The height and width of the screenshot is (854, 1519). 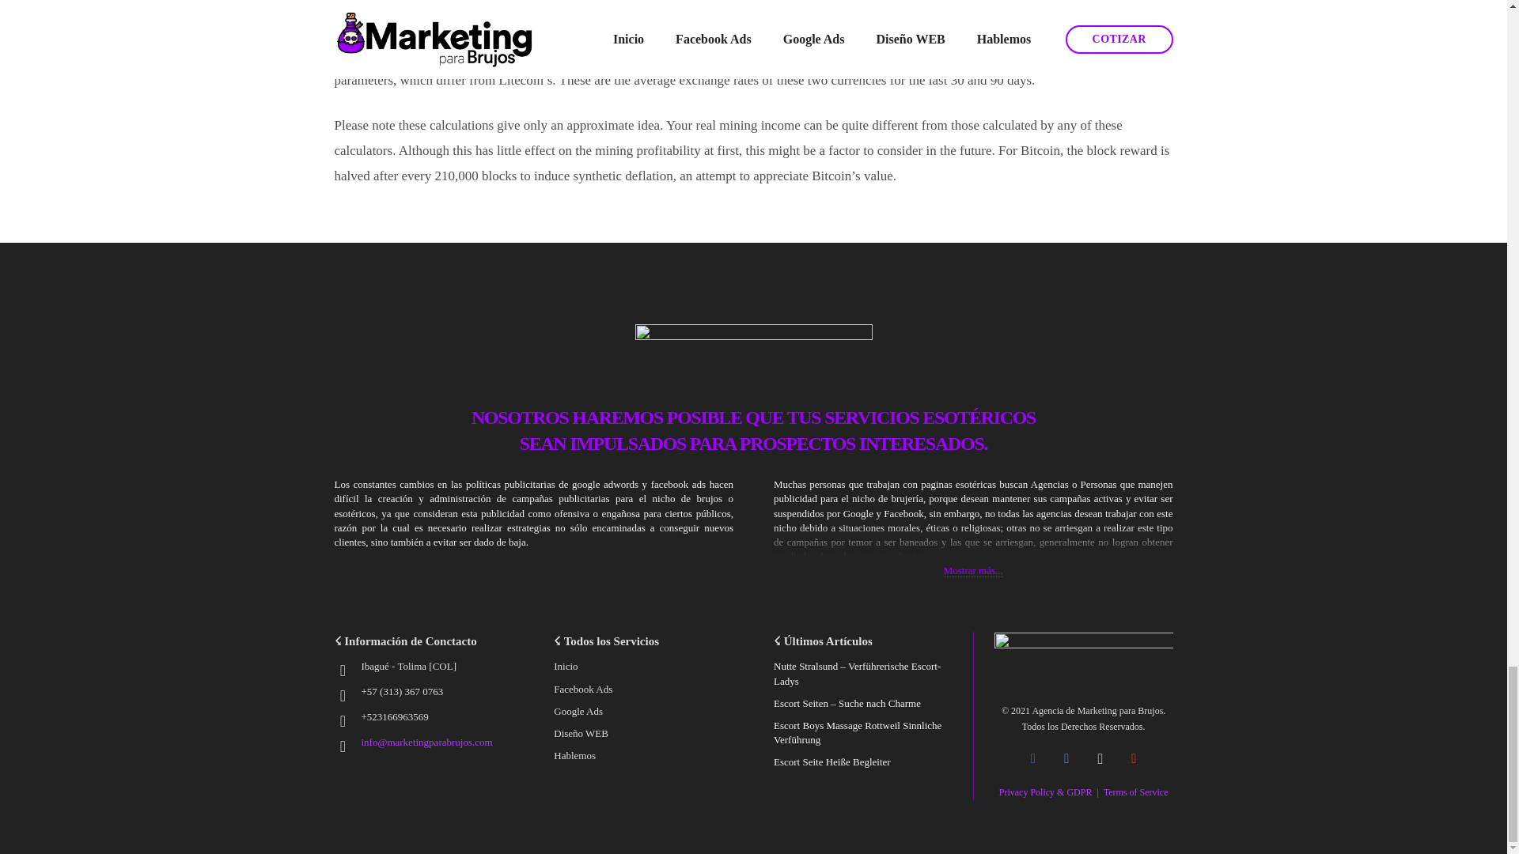 What do you see at coordinates (578, 712) in the screenshot?
I see `Google Ads` at bounding box center [578, 712].